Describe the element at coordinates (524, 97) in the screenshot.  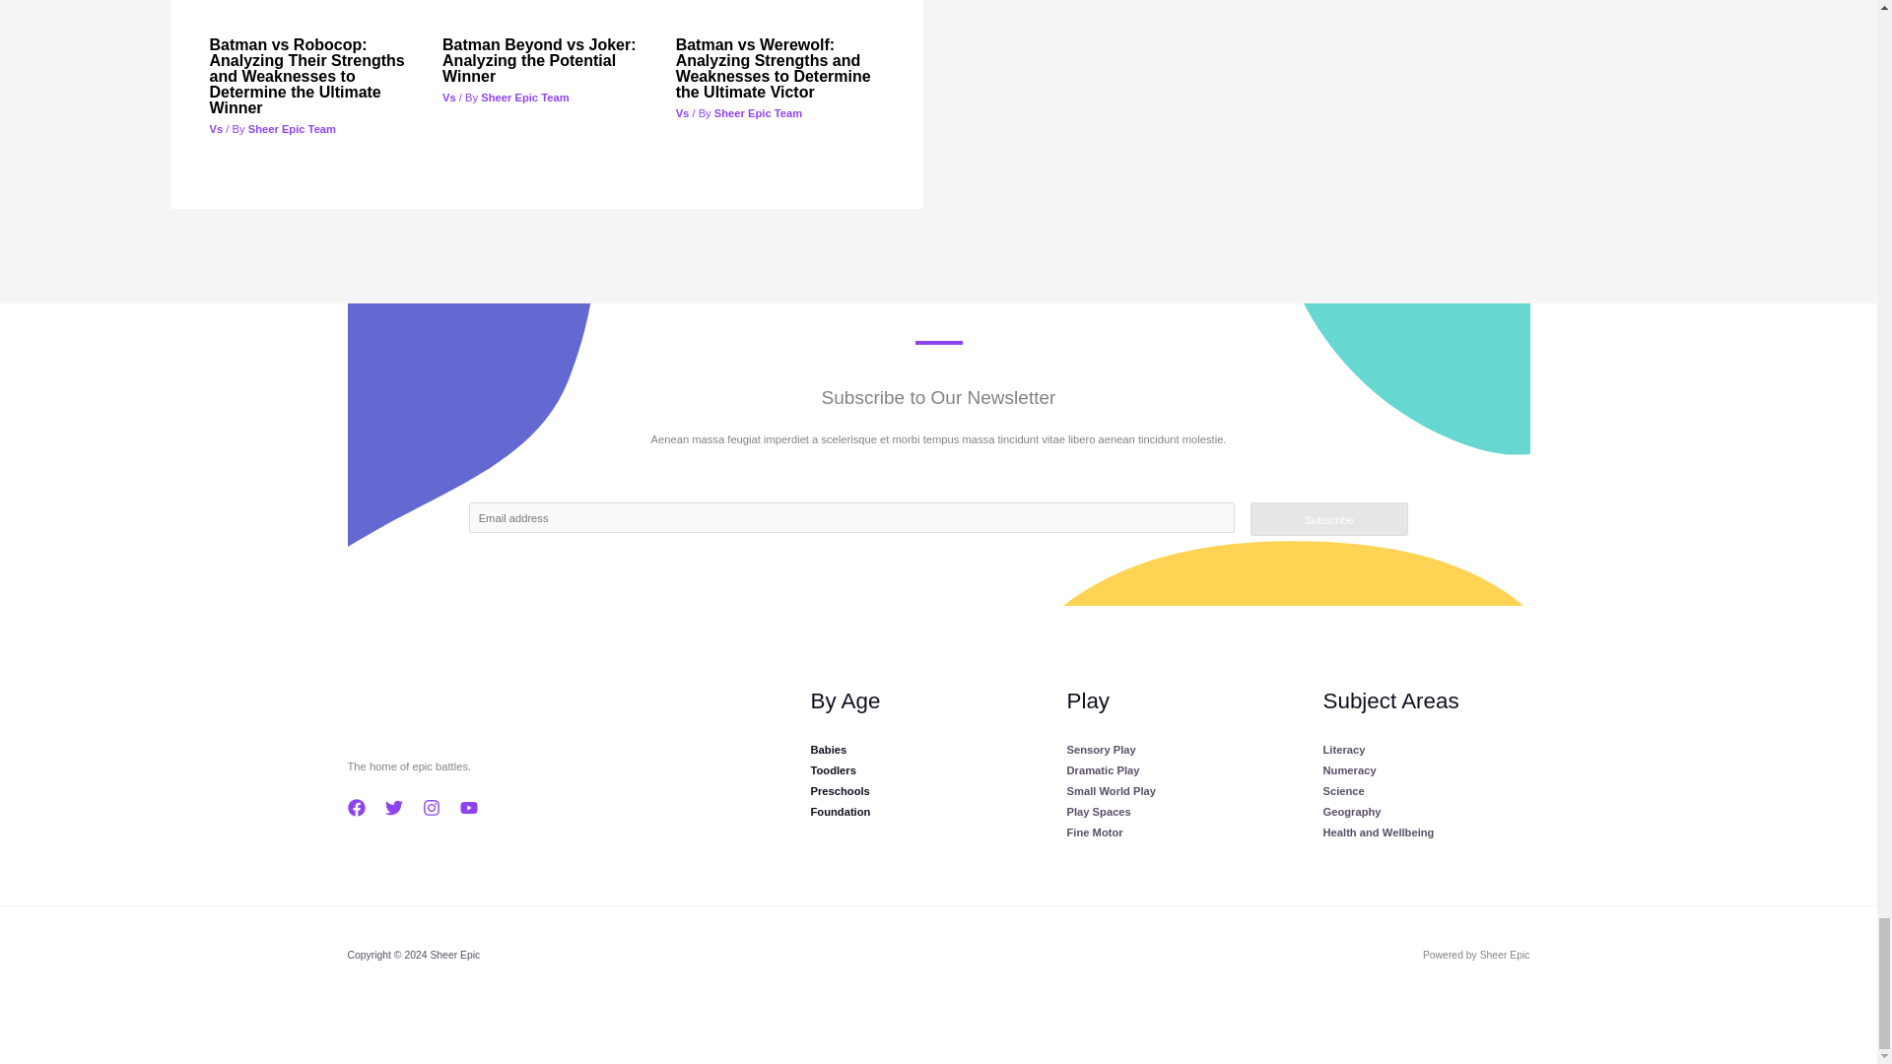
I see `View all posts by Sheer Epic Team` at that location.